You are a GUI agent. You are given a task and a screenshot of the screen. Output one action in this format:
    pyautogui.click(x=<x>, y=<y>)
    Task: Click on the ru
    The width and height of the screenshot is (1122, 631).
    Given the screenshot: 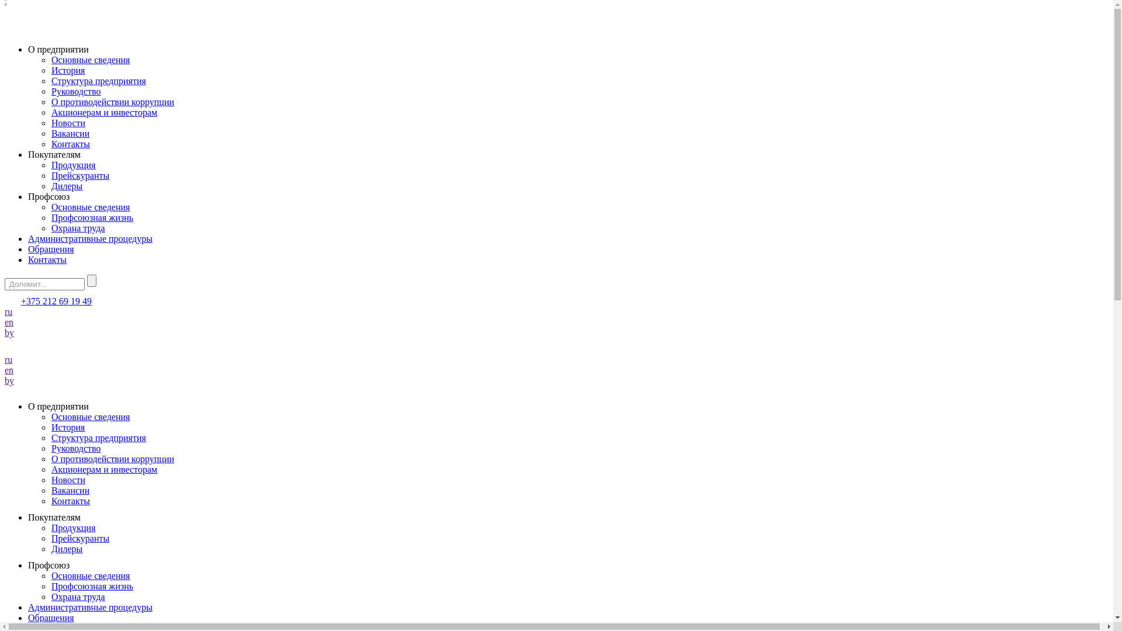 What is the action you would take?
    pyautogui.click(x=8, y=359)
    